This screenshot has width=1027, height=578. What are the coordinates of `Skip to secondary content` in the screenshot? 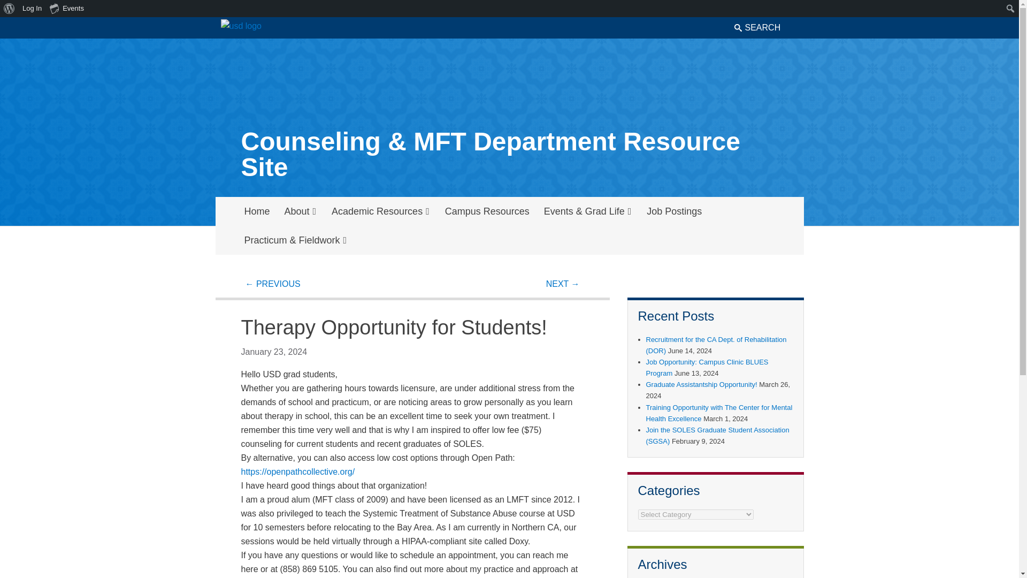 It's located at (754, 233).